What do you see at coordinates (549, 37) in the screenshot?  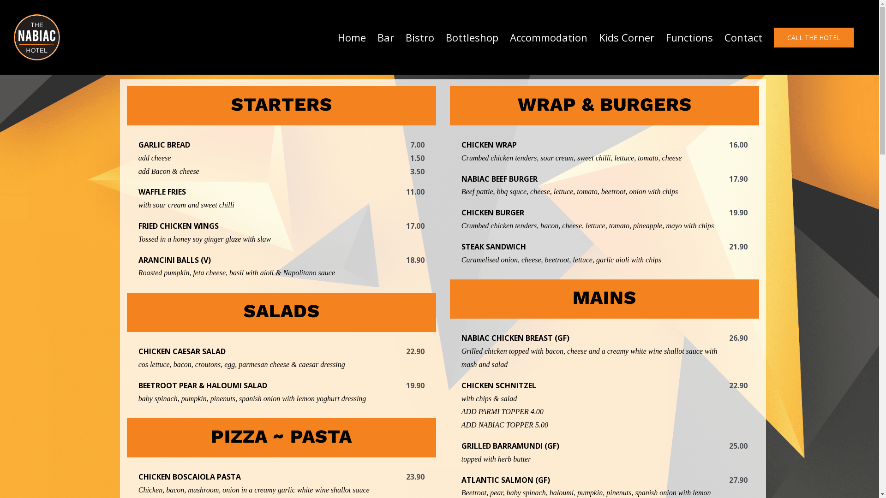 I see `Accommodation` at bounding box center [549, 37].